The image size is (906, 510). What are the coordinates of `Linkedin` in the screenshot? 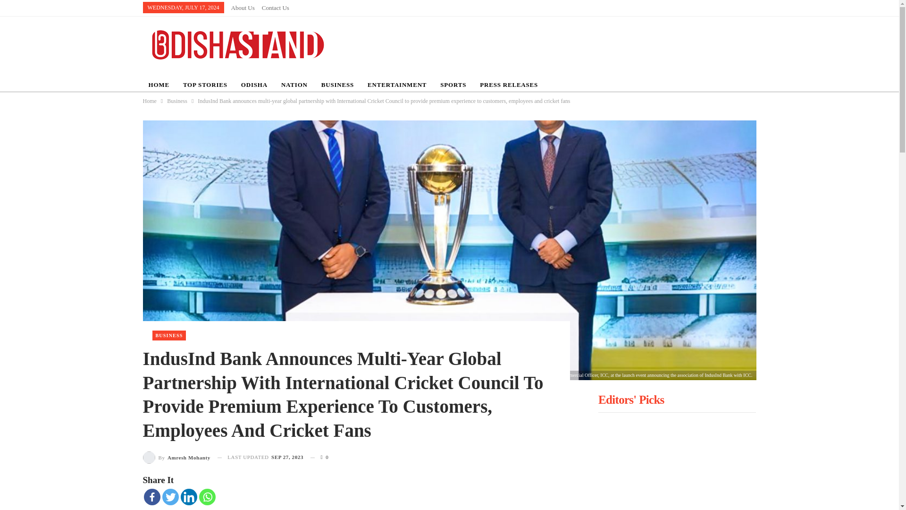 It's located at (188, 497).